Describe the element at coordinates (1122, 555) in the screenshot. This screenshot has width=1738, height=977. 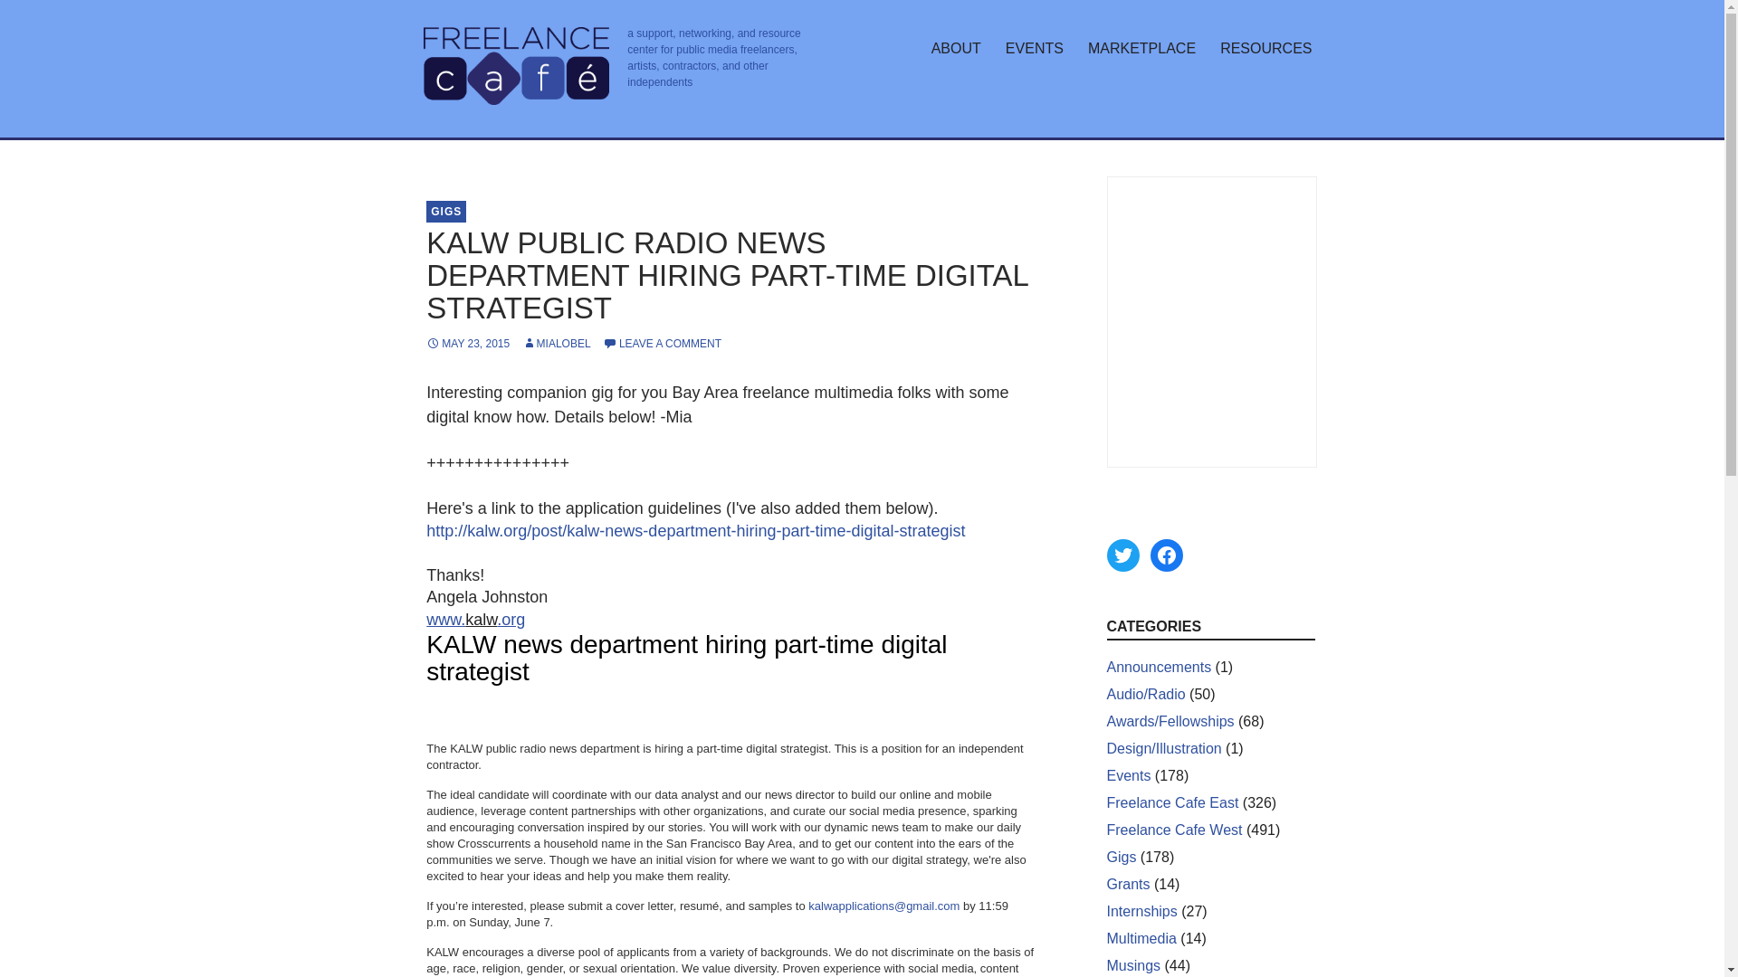
I see `Twitter` at that location.